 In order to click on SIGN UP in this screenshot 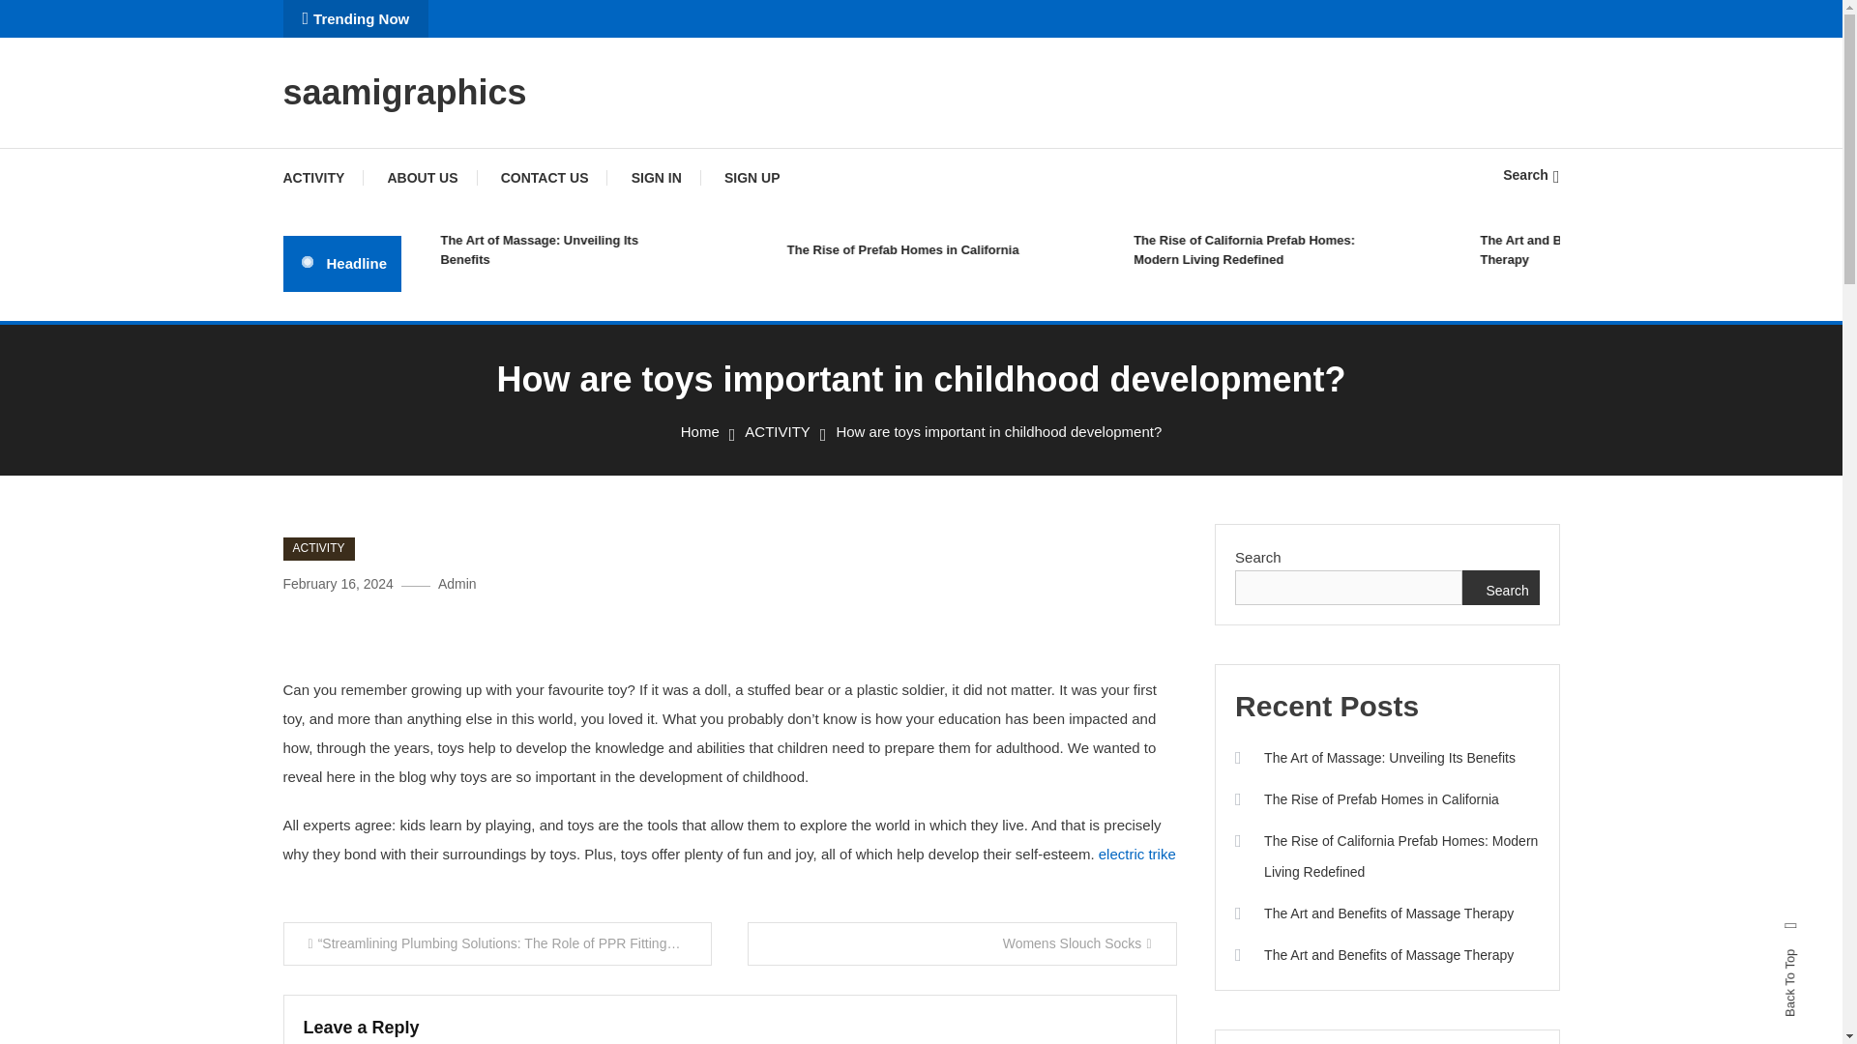, I will do `click(752, 178)`.